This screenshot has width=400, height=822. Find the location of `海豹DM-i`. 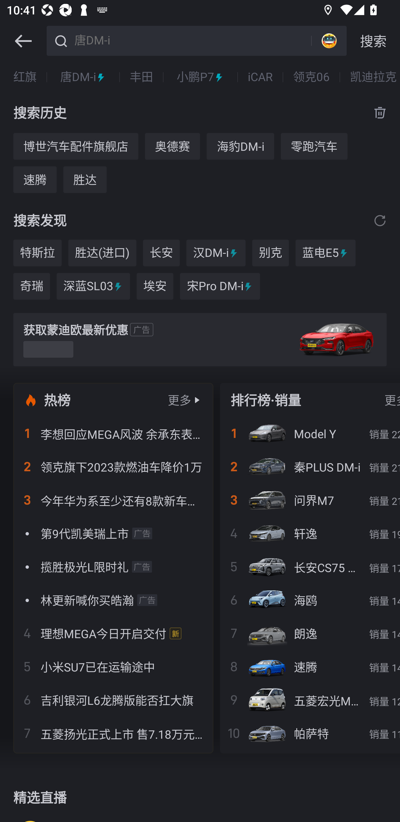

海豹DM-i is located at coordinates (240, 146).